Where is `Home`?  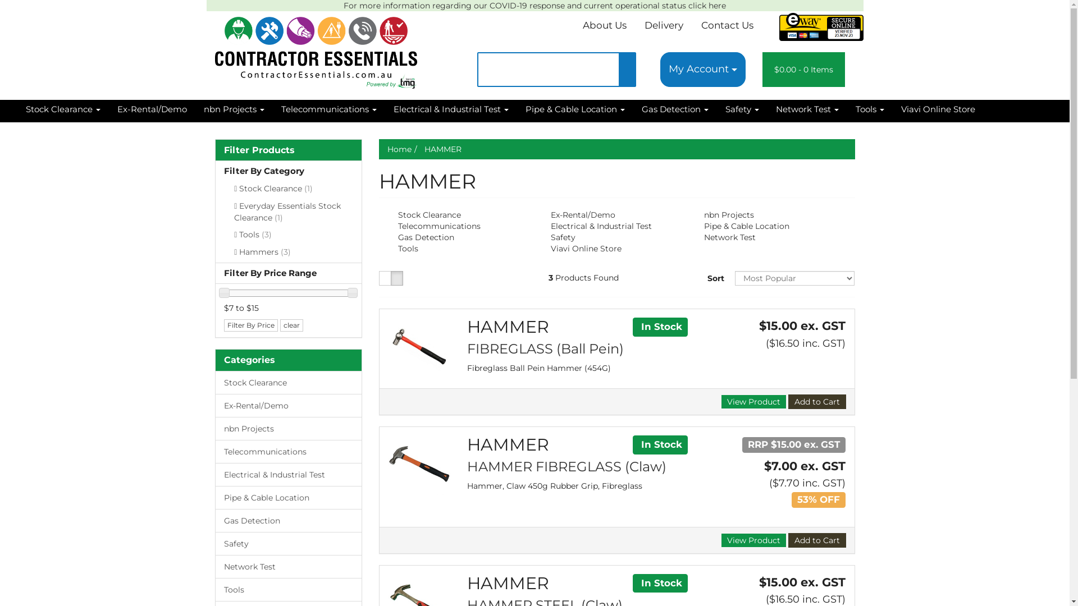
Home is located at coordinates (400, 149).